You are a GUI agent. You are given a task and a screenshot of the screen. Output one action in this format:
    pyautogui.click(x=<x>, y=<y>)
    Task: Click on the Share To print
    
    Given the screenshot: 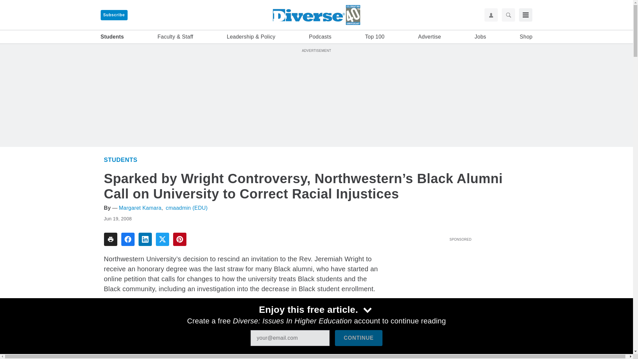 What is the action you would take?
    pyautogui.click(x=110, y=239)
    